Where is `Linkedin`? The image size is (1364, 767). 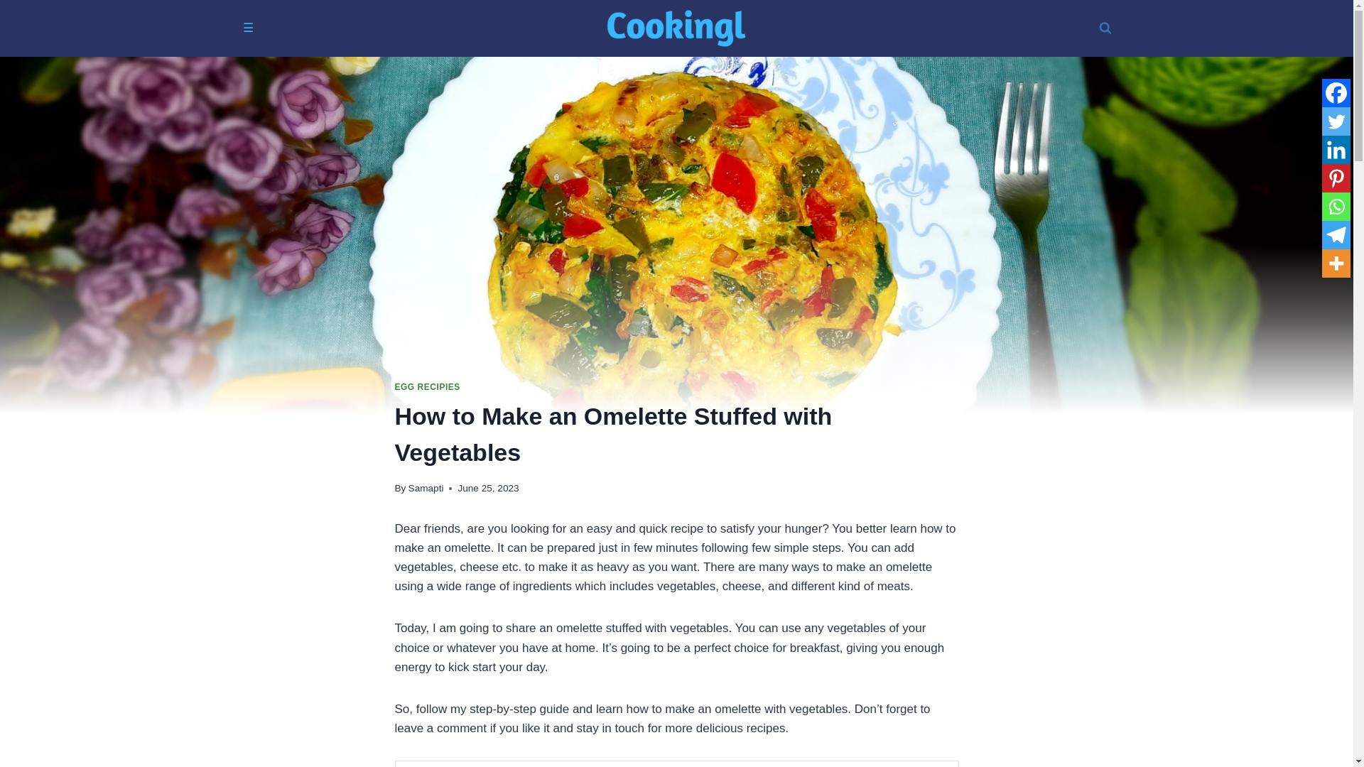 Linkedin is located at coordinates (1336, 150).